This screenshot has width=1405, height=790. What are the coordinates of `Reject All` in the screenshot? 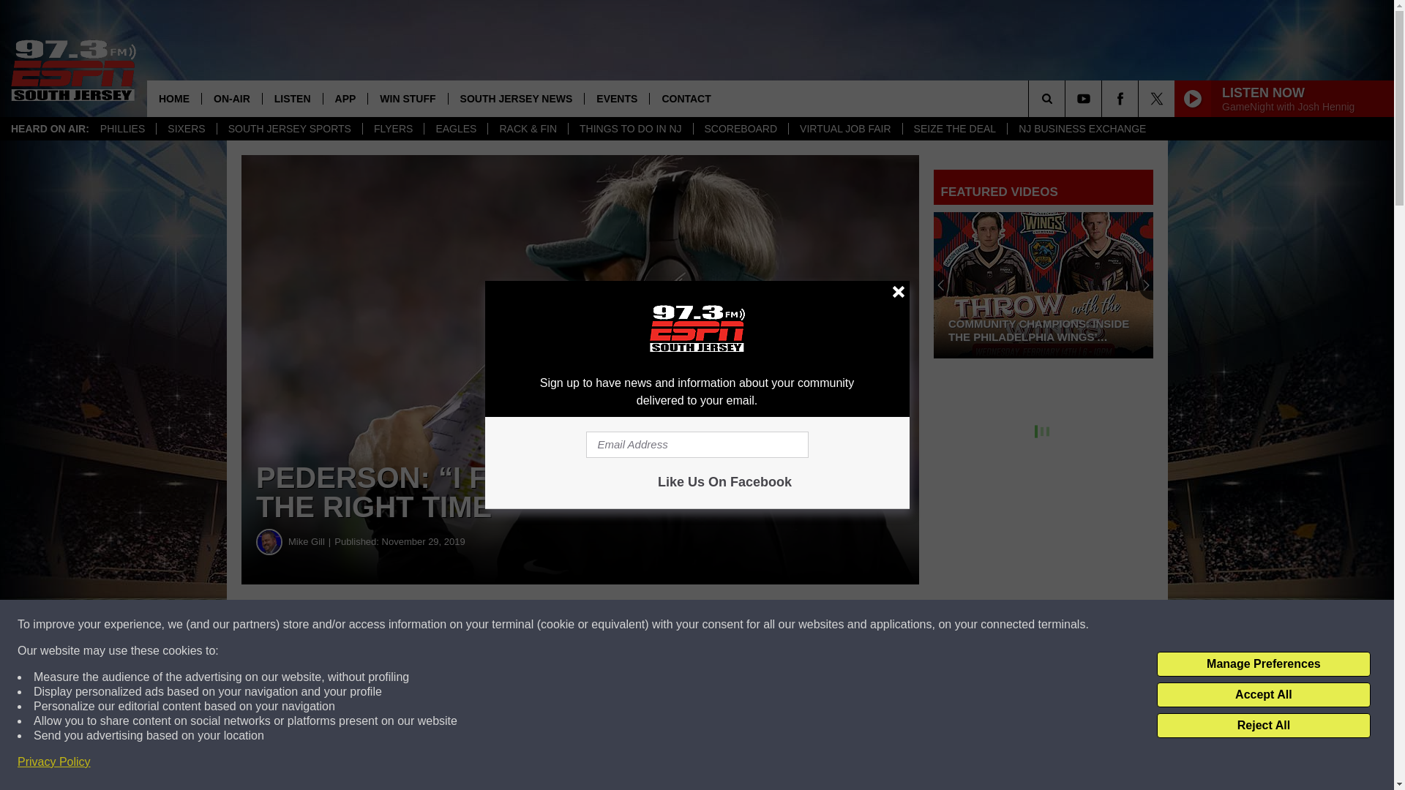 It's located at (1263, 726).